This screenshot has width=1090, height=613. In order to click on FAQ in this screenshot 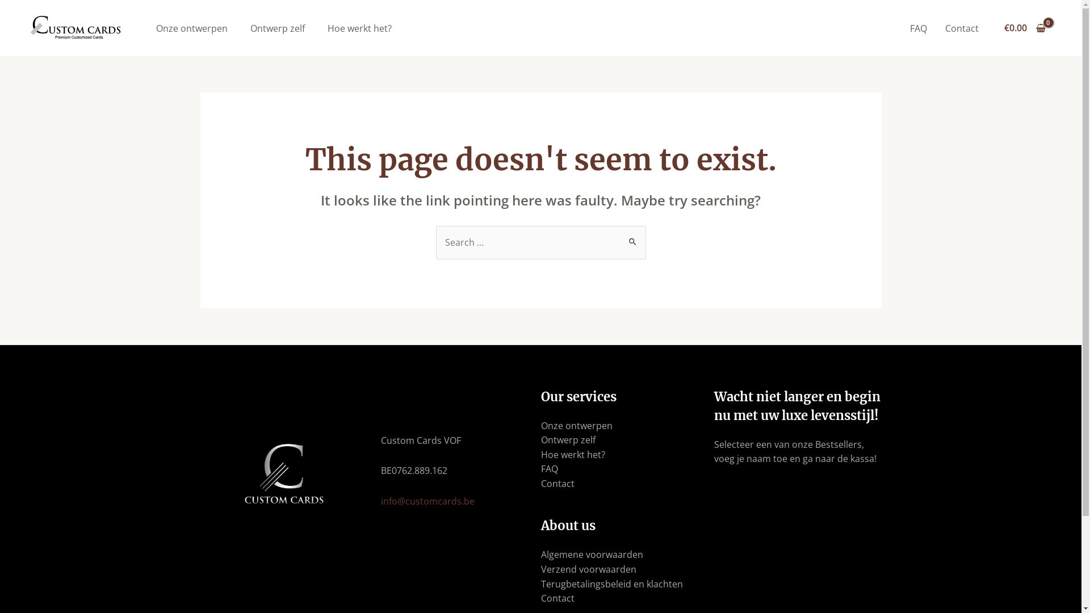, I will do `click(549, 469)`.